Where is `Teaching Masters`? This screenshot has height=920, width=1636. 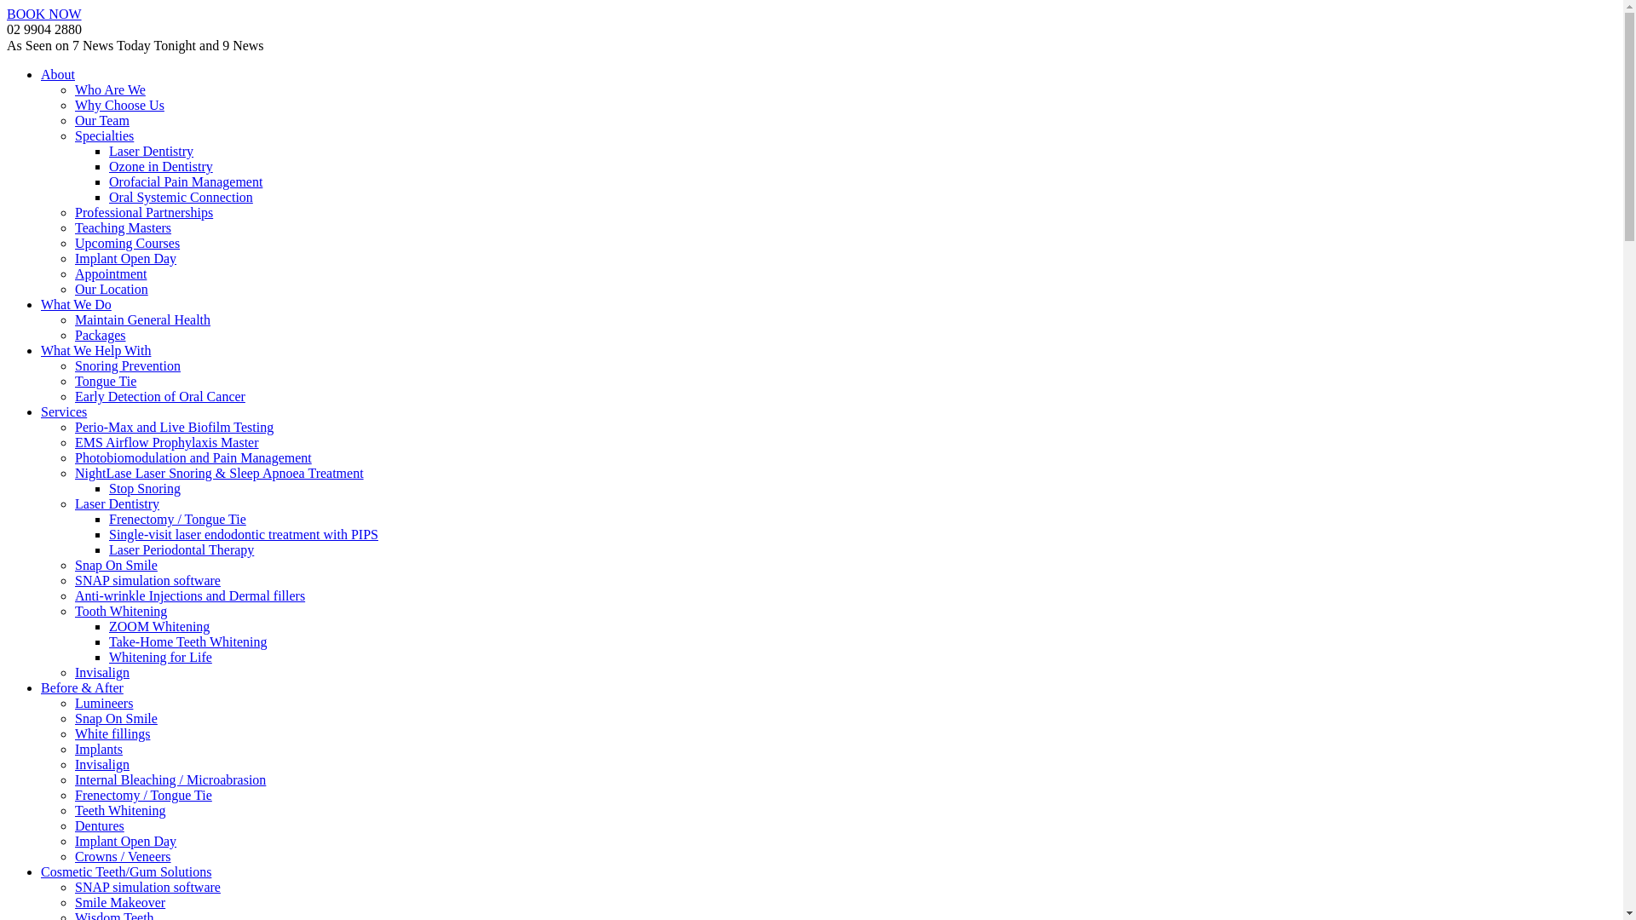 Teaching Masters is located at coordinates (123, 228).